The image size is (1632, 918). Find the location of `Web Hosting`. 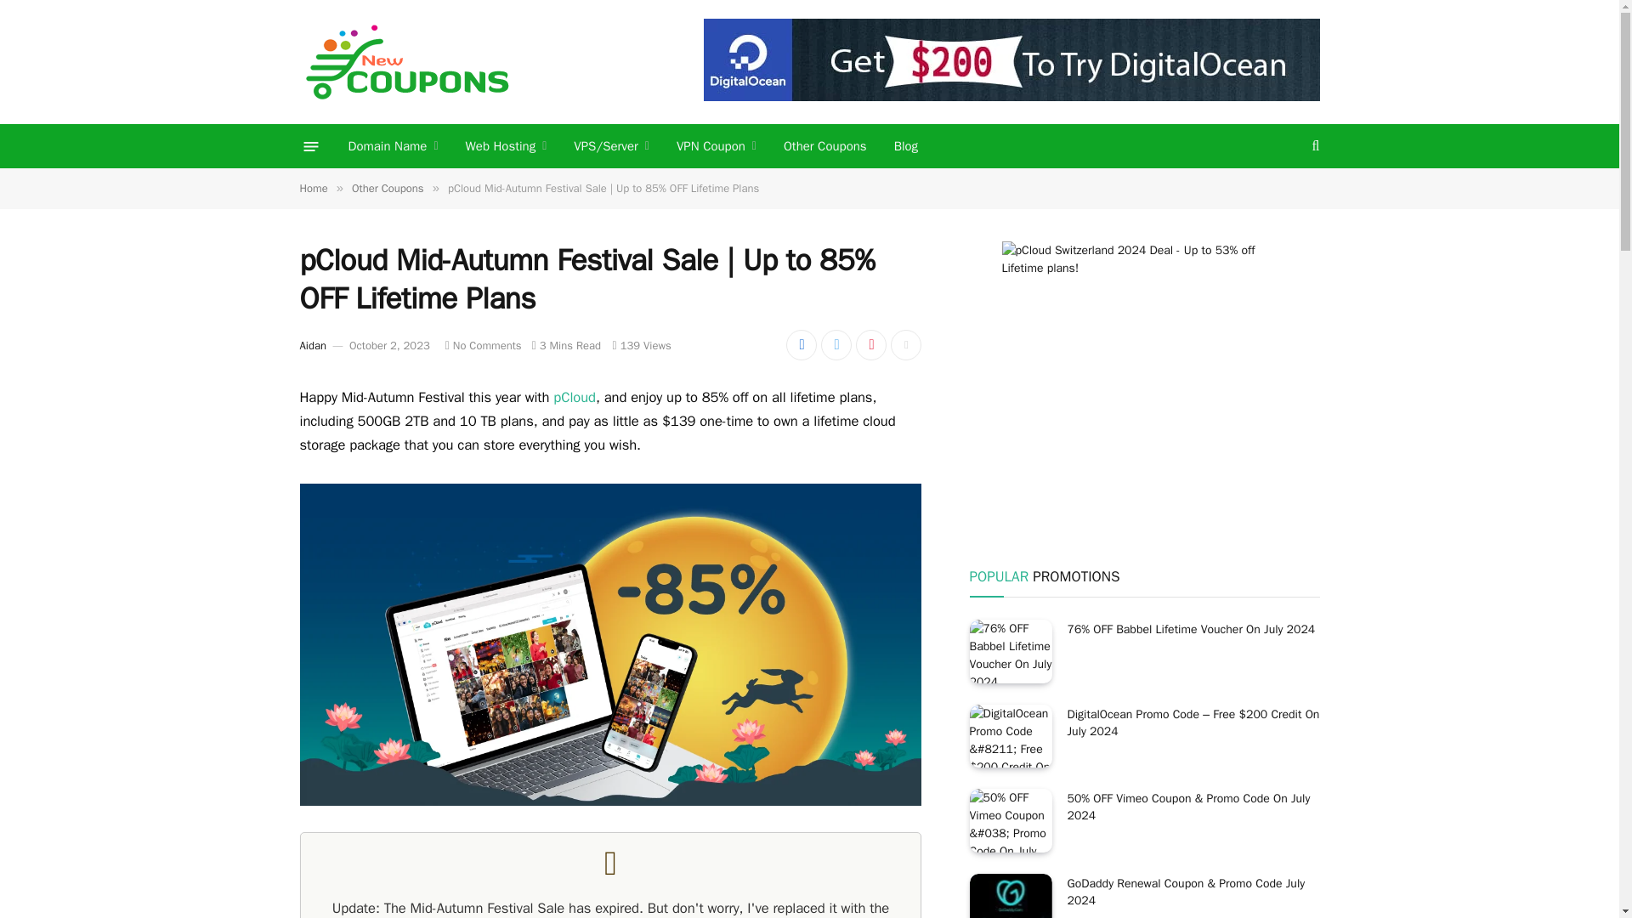

Web Hosting is located at coordinates (507, 145).